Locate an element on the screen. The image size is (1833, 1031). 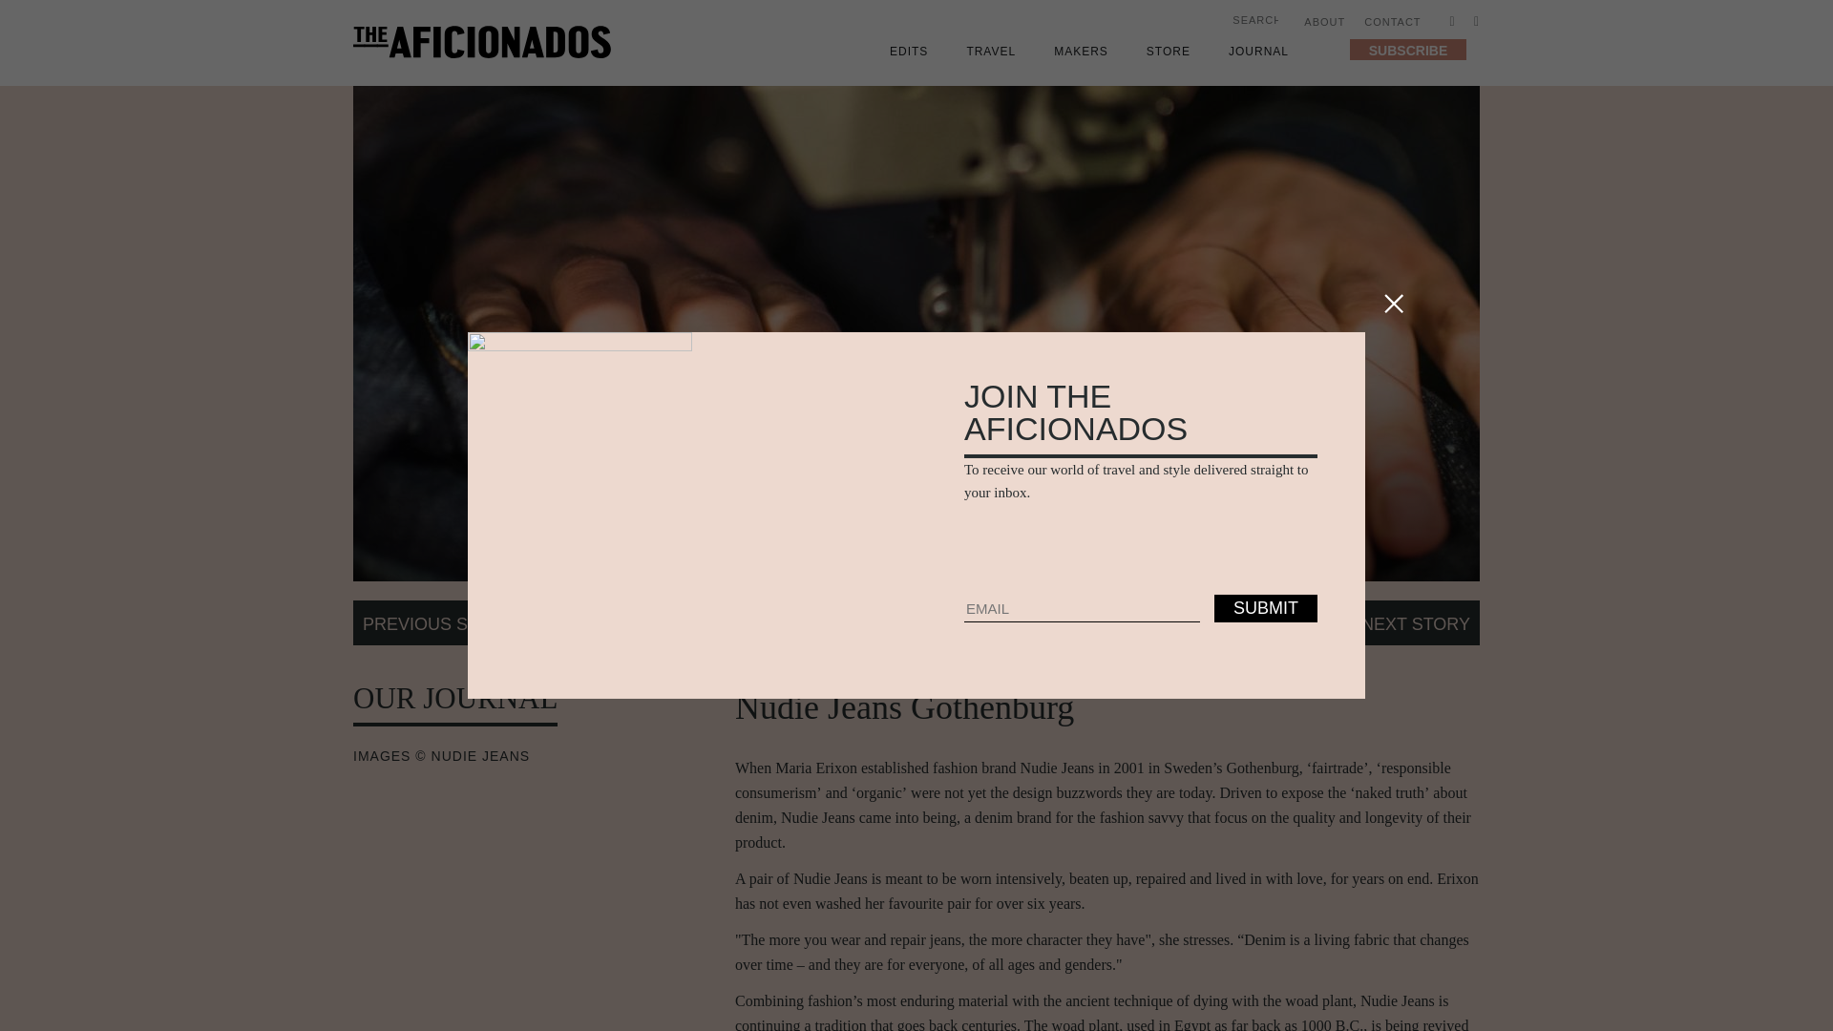
TRAVEL is located at coordinates (990, 52).